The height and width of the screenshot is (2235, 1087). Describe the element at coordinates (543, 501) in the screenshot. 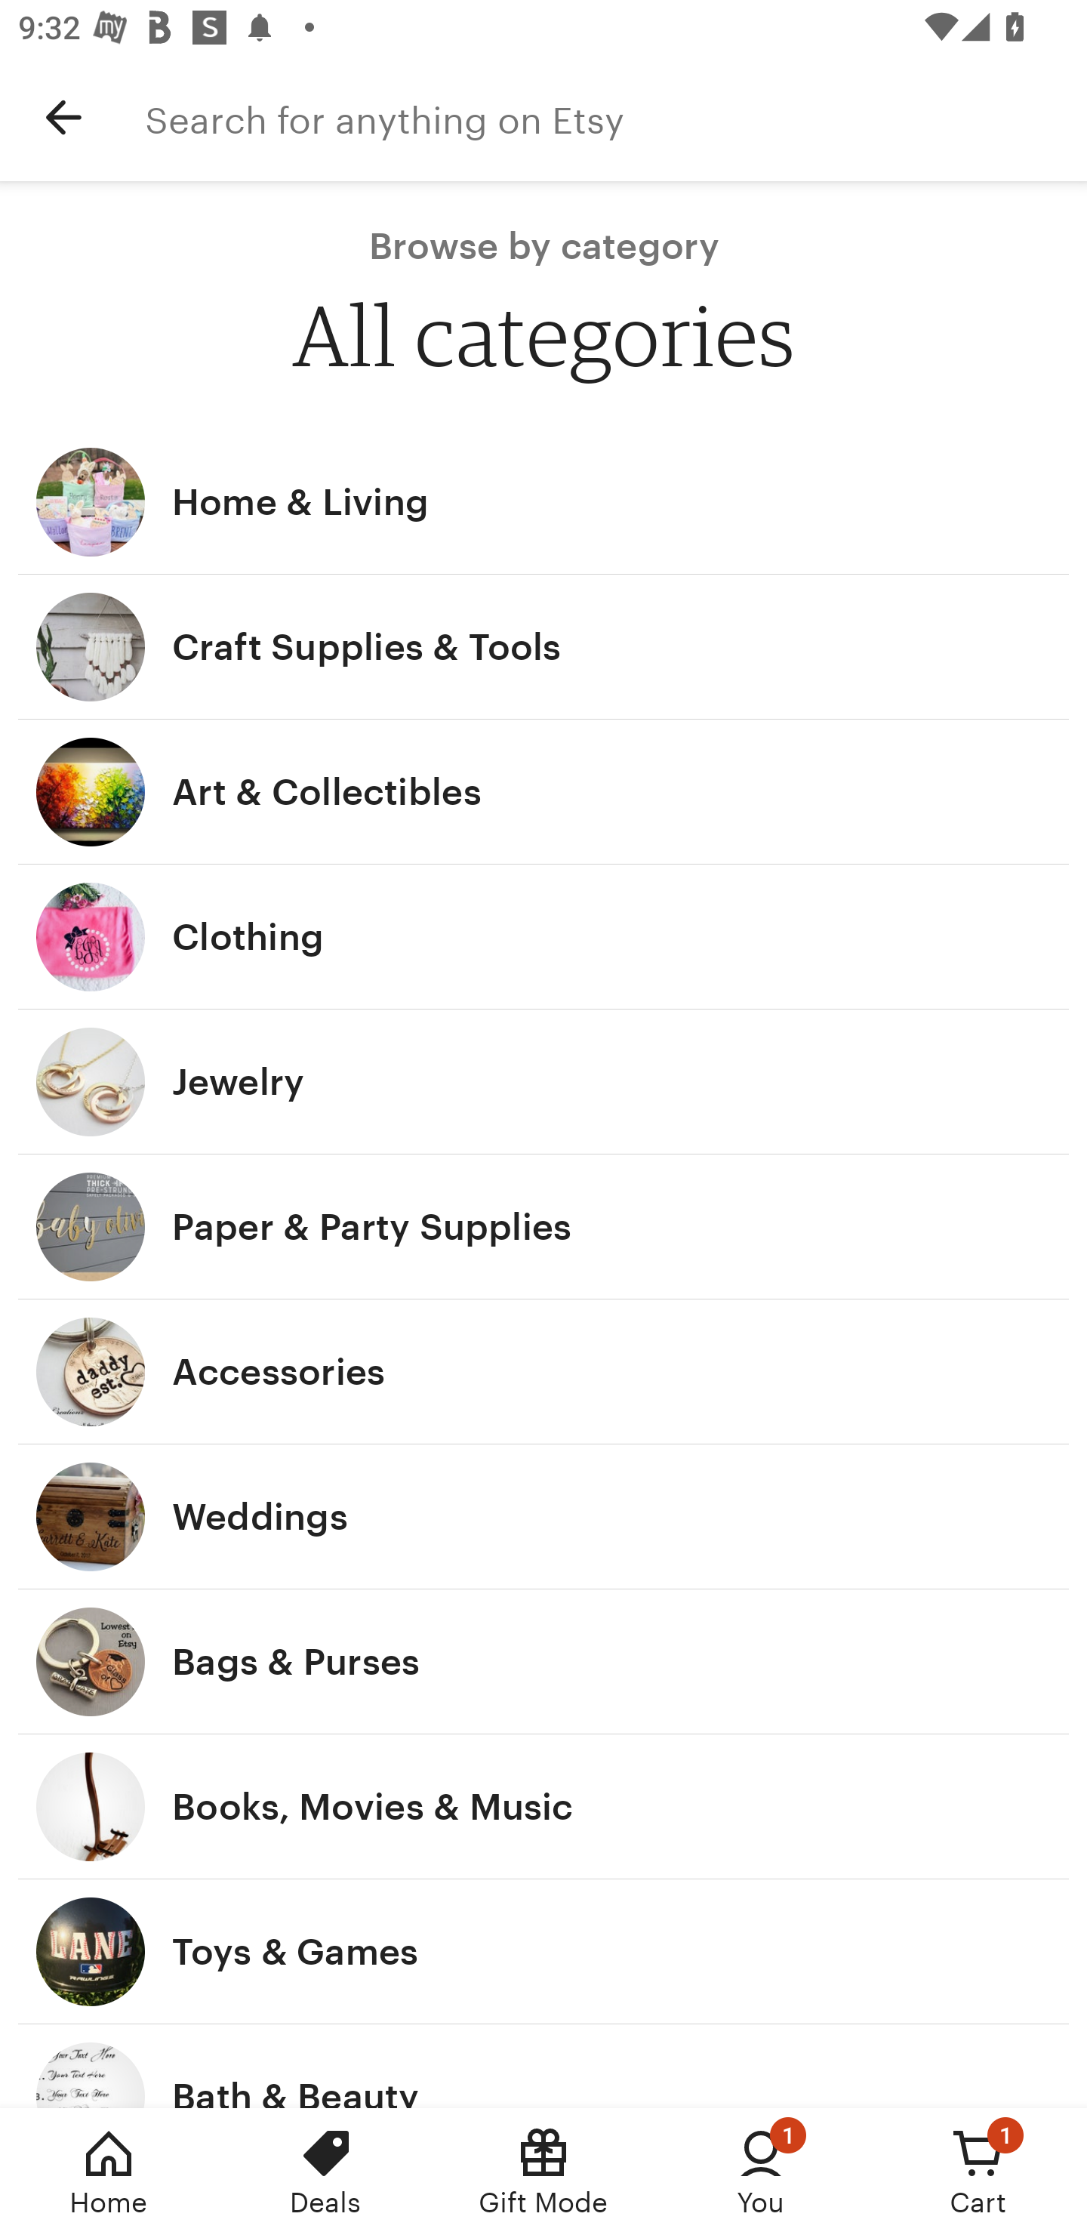

I see `Home & Living` at that location.